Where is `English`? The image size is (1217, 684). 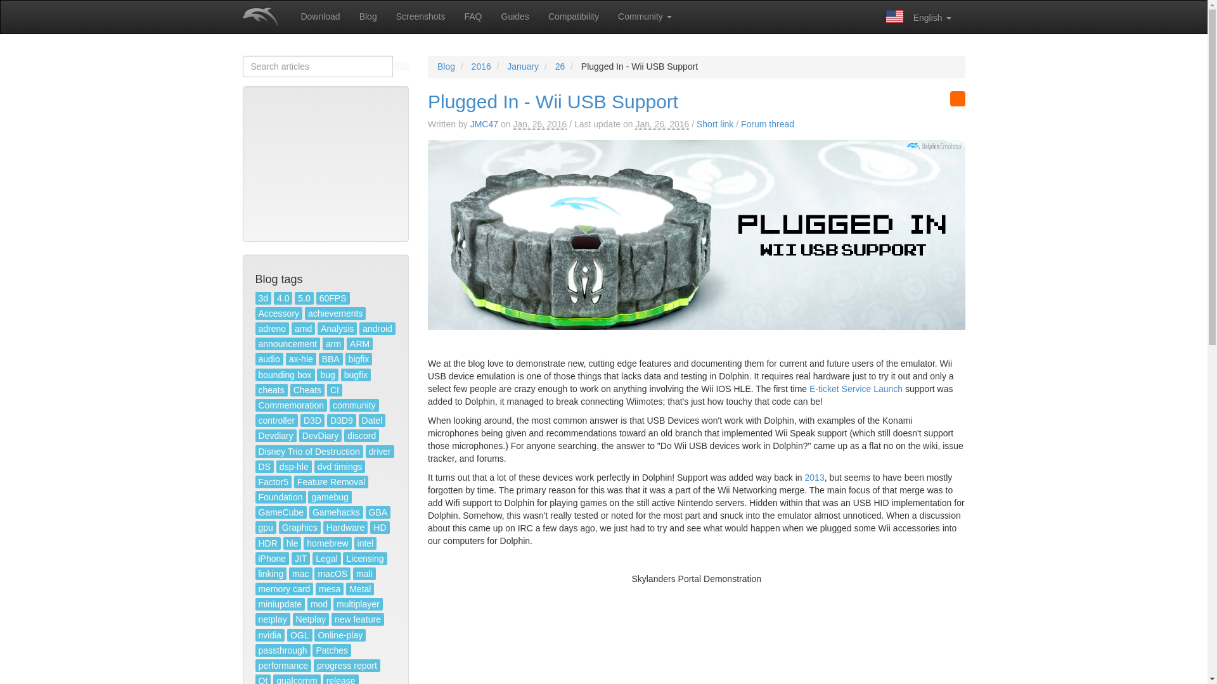
English is located at coordinates (918, 16).